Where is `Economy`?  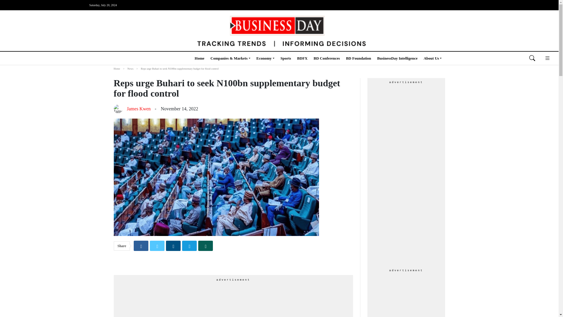 Economy is located at coordinates (265, 58).